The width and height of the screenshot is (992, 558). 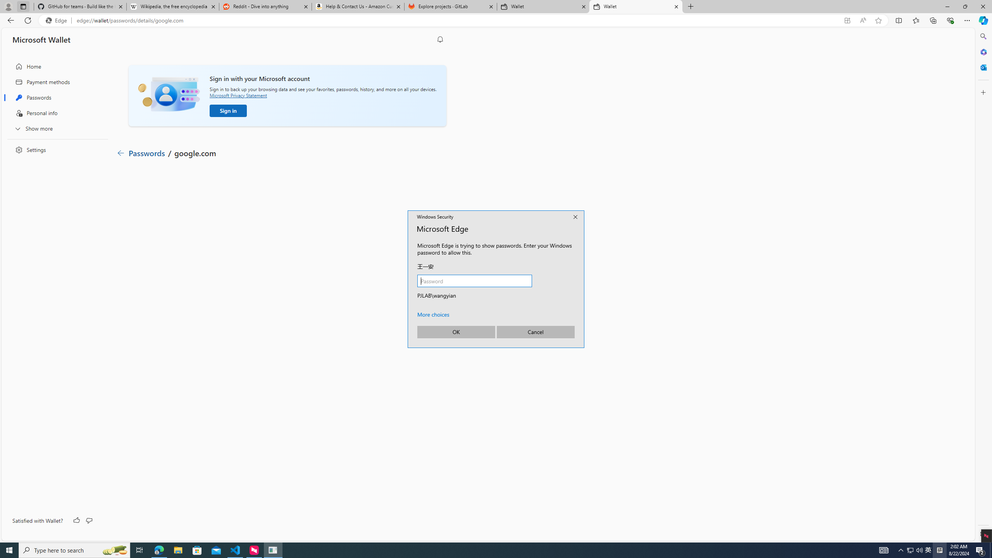 I want to click on Microsoft Store, so click(x=197, y=550).